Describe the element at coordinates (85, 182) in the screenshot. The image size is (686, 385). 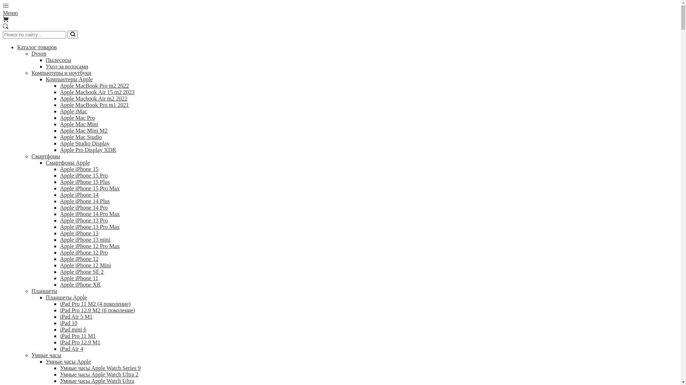
I see `Apple iPhone 15 Plus` at that location.